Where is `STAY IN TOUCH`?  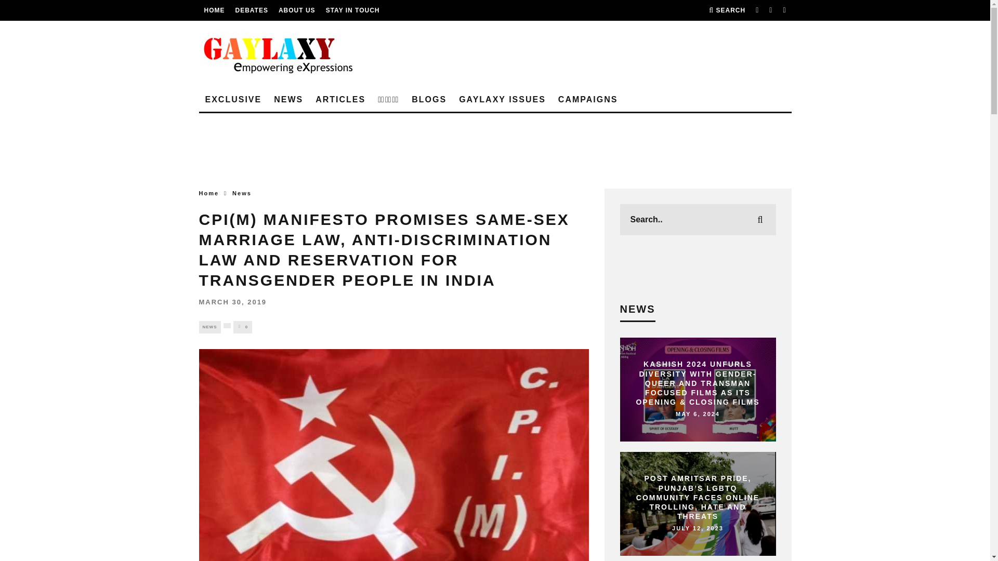
STAY IN TOUCH is located at coordinates (353, 10).